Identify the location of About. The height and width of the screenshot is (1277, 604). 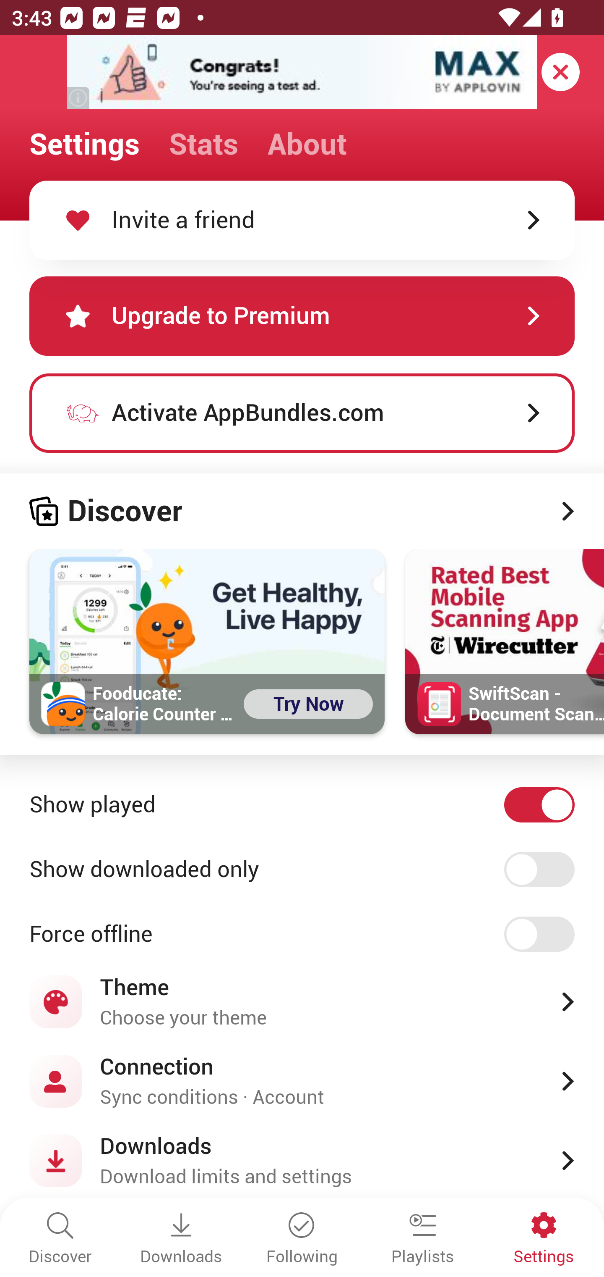
(307, 144).